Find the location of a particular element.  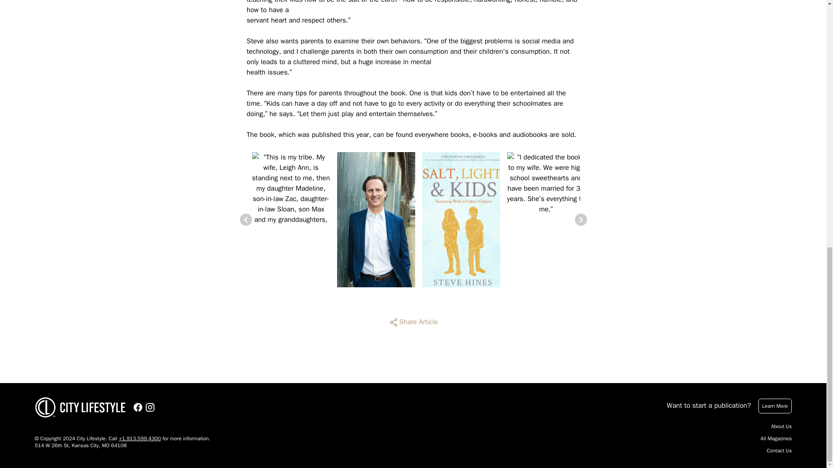

Learn More is located at coordinates (775, 406).